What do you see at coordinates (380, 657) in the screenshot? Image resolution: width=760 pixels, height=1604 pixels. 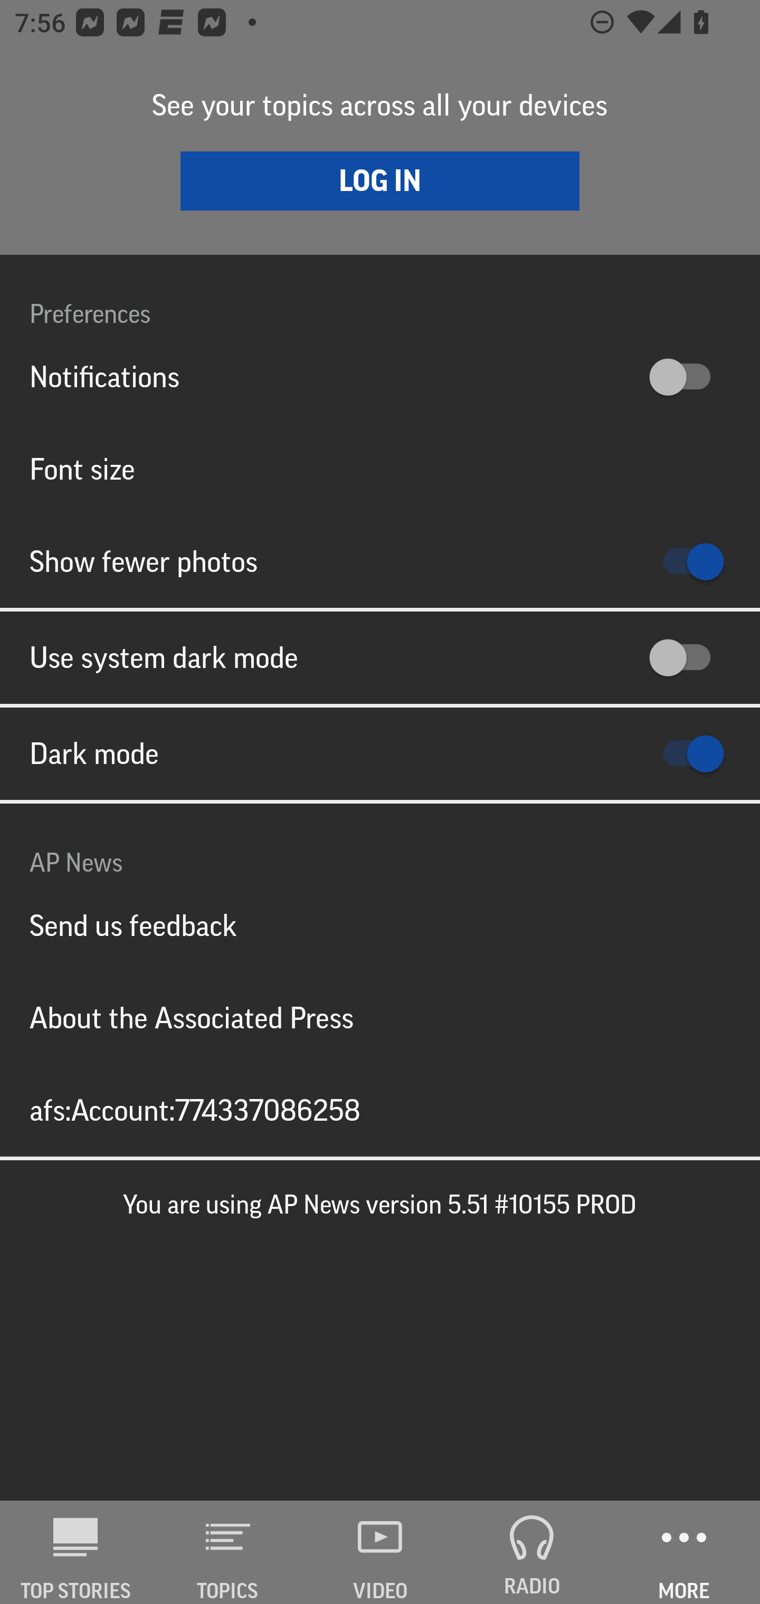 I see `Use system dark mode` at bounding box center [380, 657].